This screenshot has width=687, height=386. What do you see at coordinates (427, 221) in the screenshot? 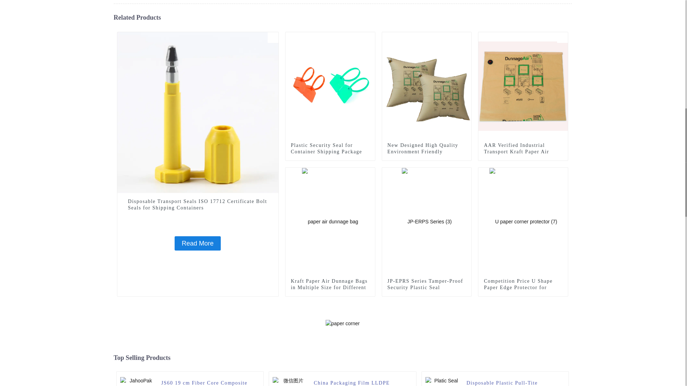
I see `JP-EPRS Series Tamper-Proof Security Plastic Seal` at bounding box center [427, 221].